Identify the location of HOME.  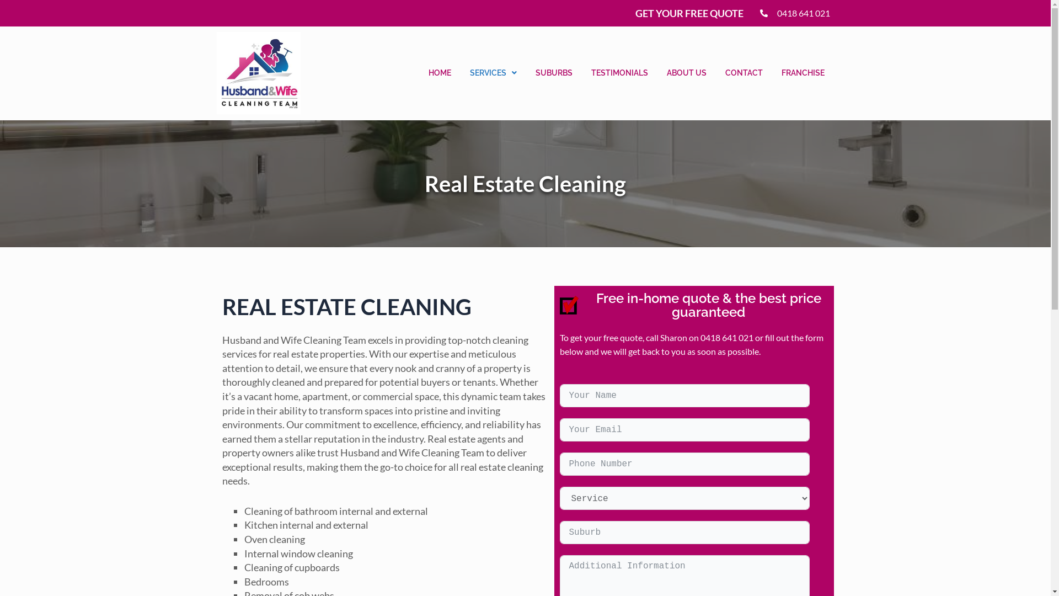
(440, 73).